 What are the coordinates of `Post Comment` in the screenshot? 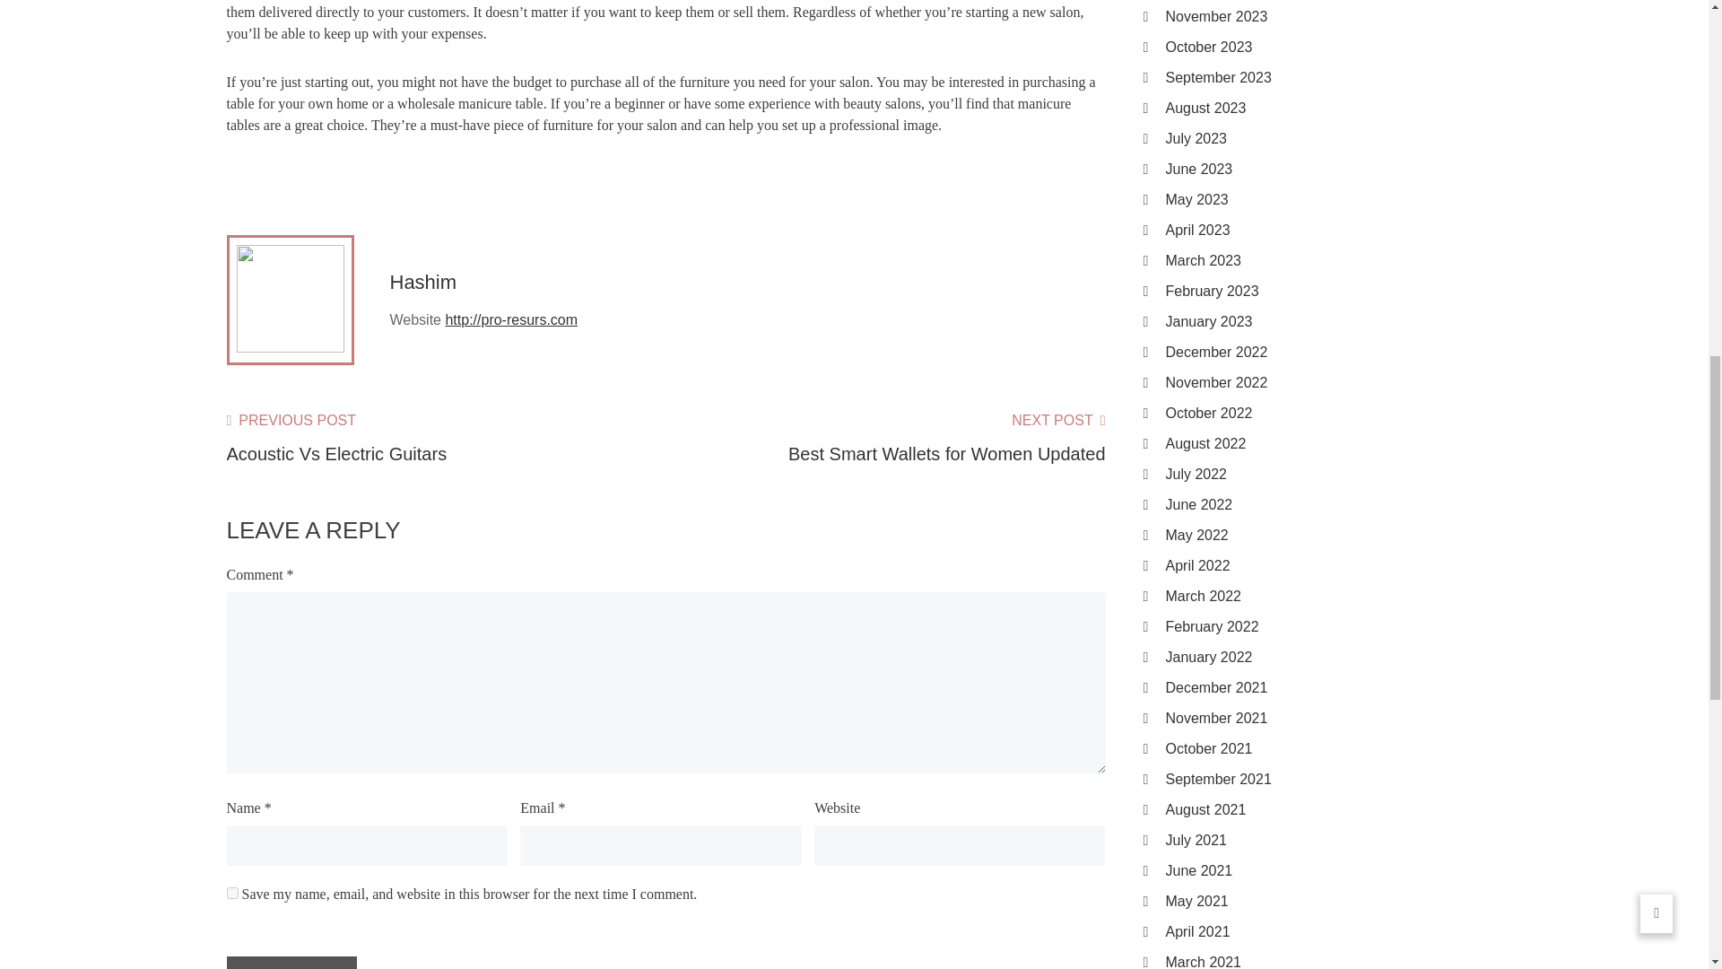 It's located at (335, 438).